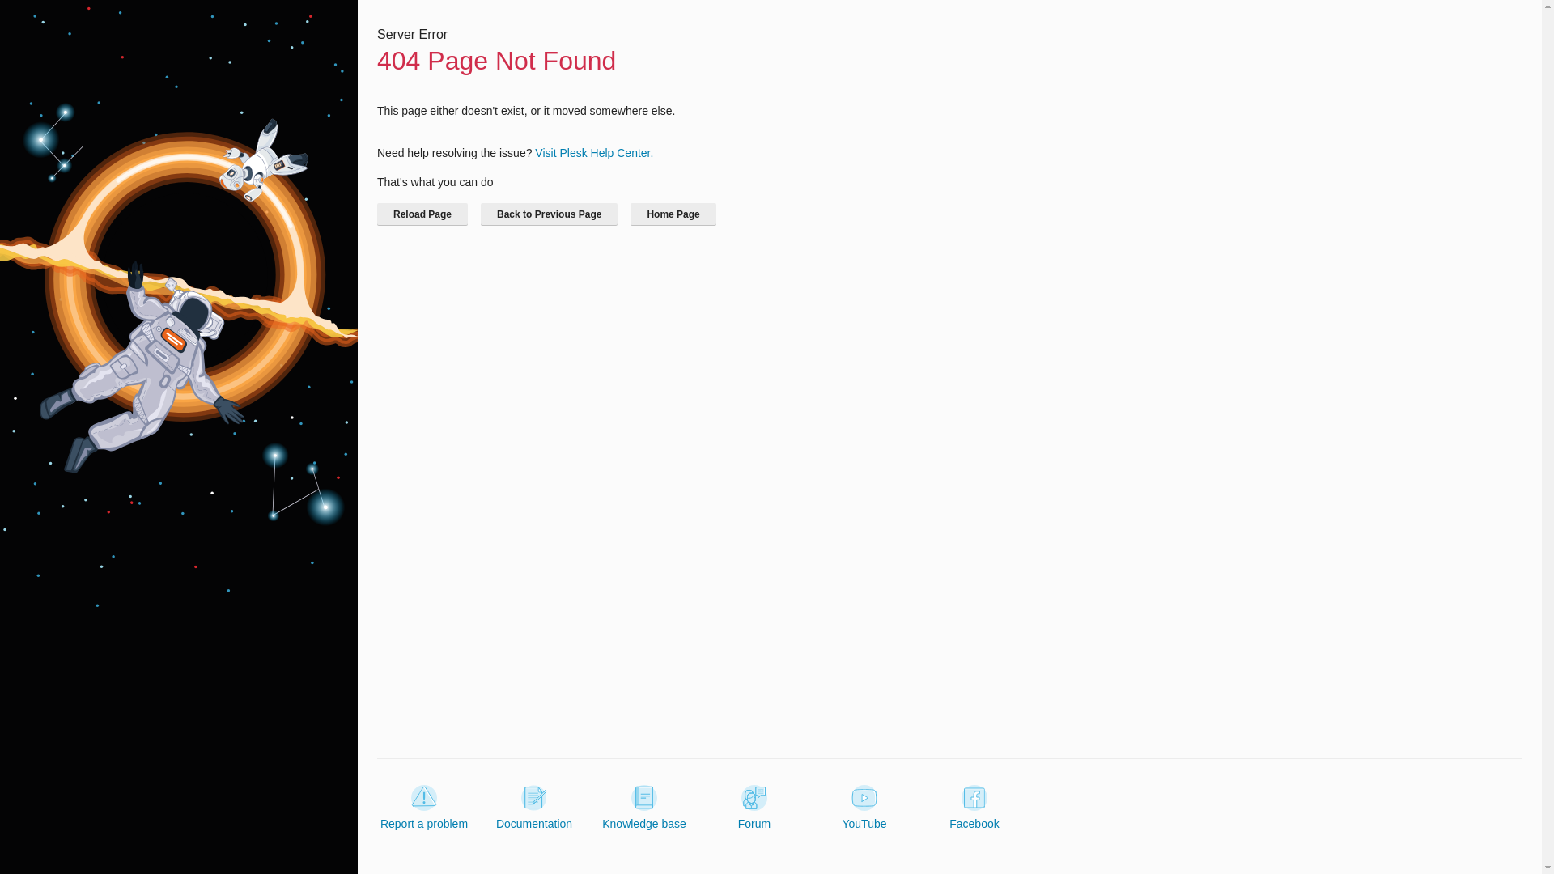 The image size is (1554, 874). I want to click on Documentation, so click(534, 808).